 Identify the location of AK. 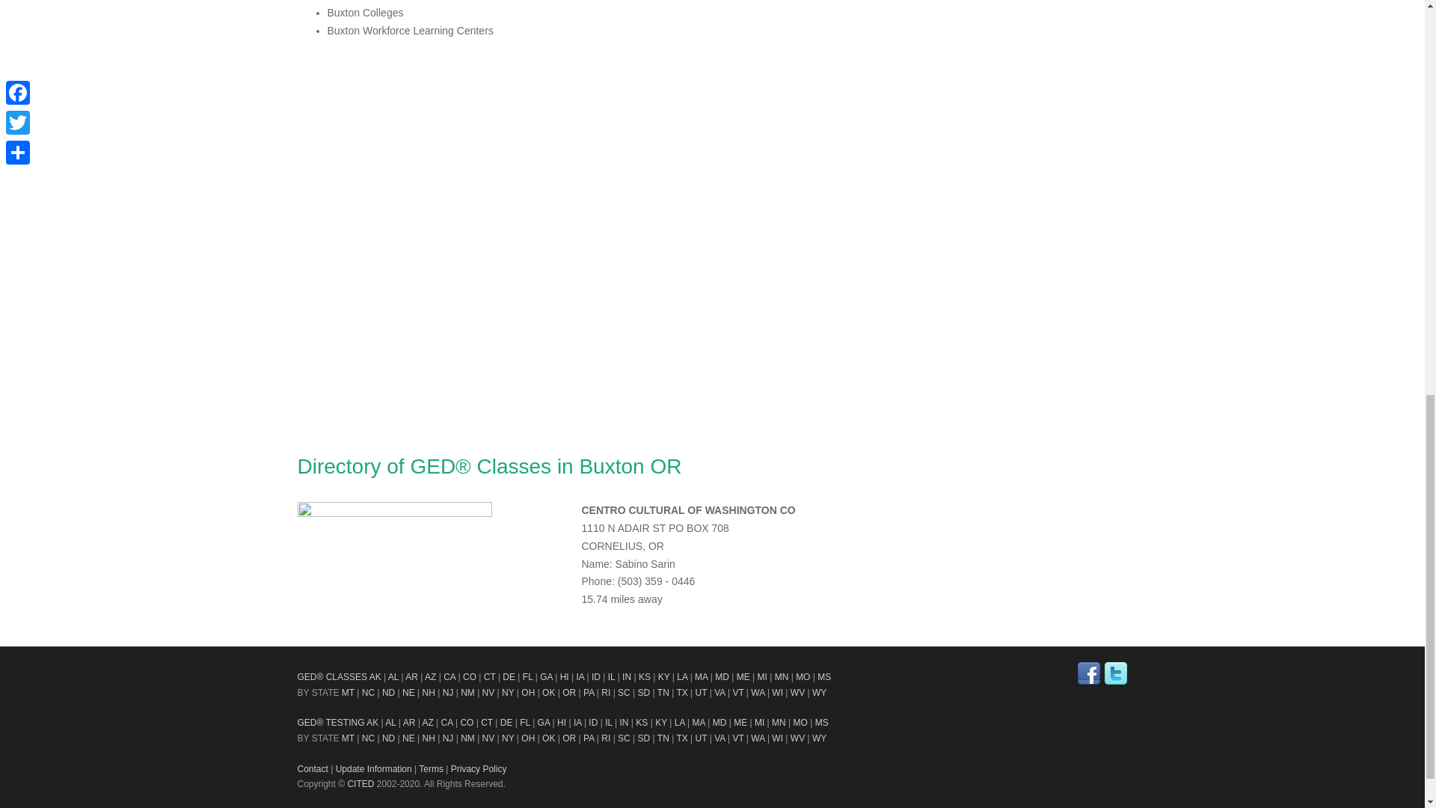
(375, 676).